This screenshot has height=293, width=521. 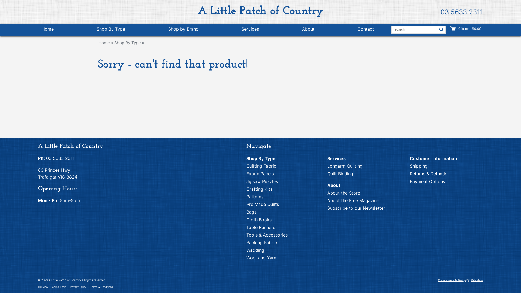 What do you see at coordinates (336, 158) in the screenshot?
I see `Services` at bounding box center [336, 158].